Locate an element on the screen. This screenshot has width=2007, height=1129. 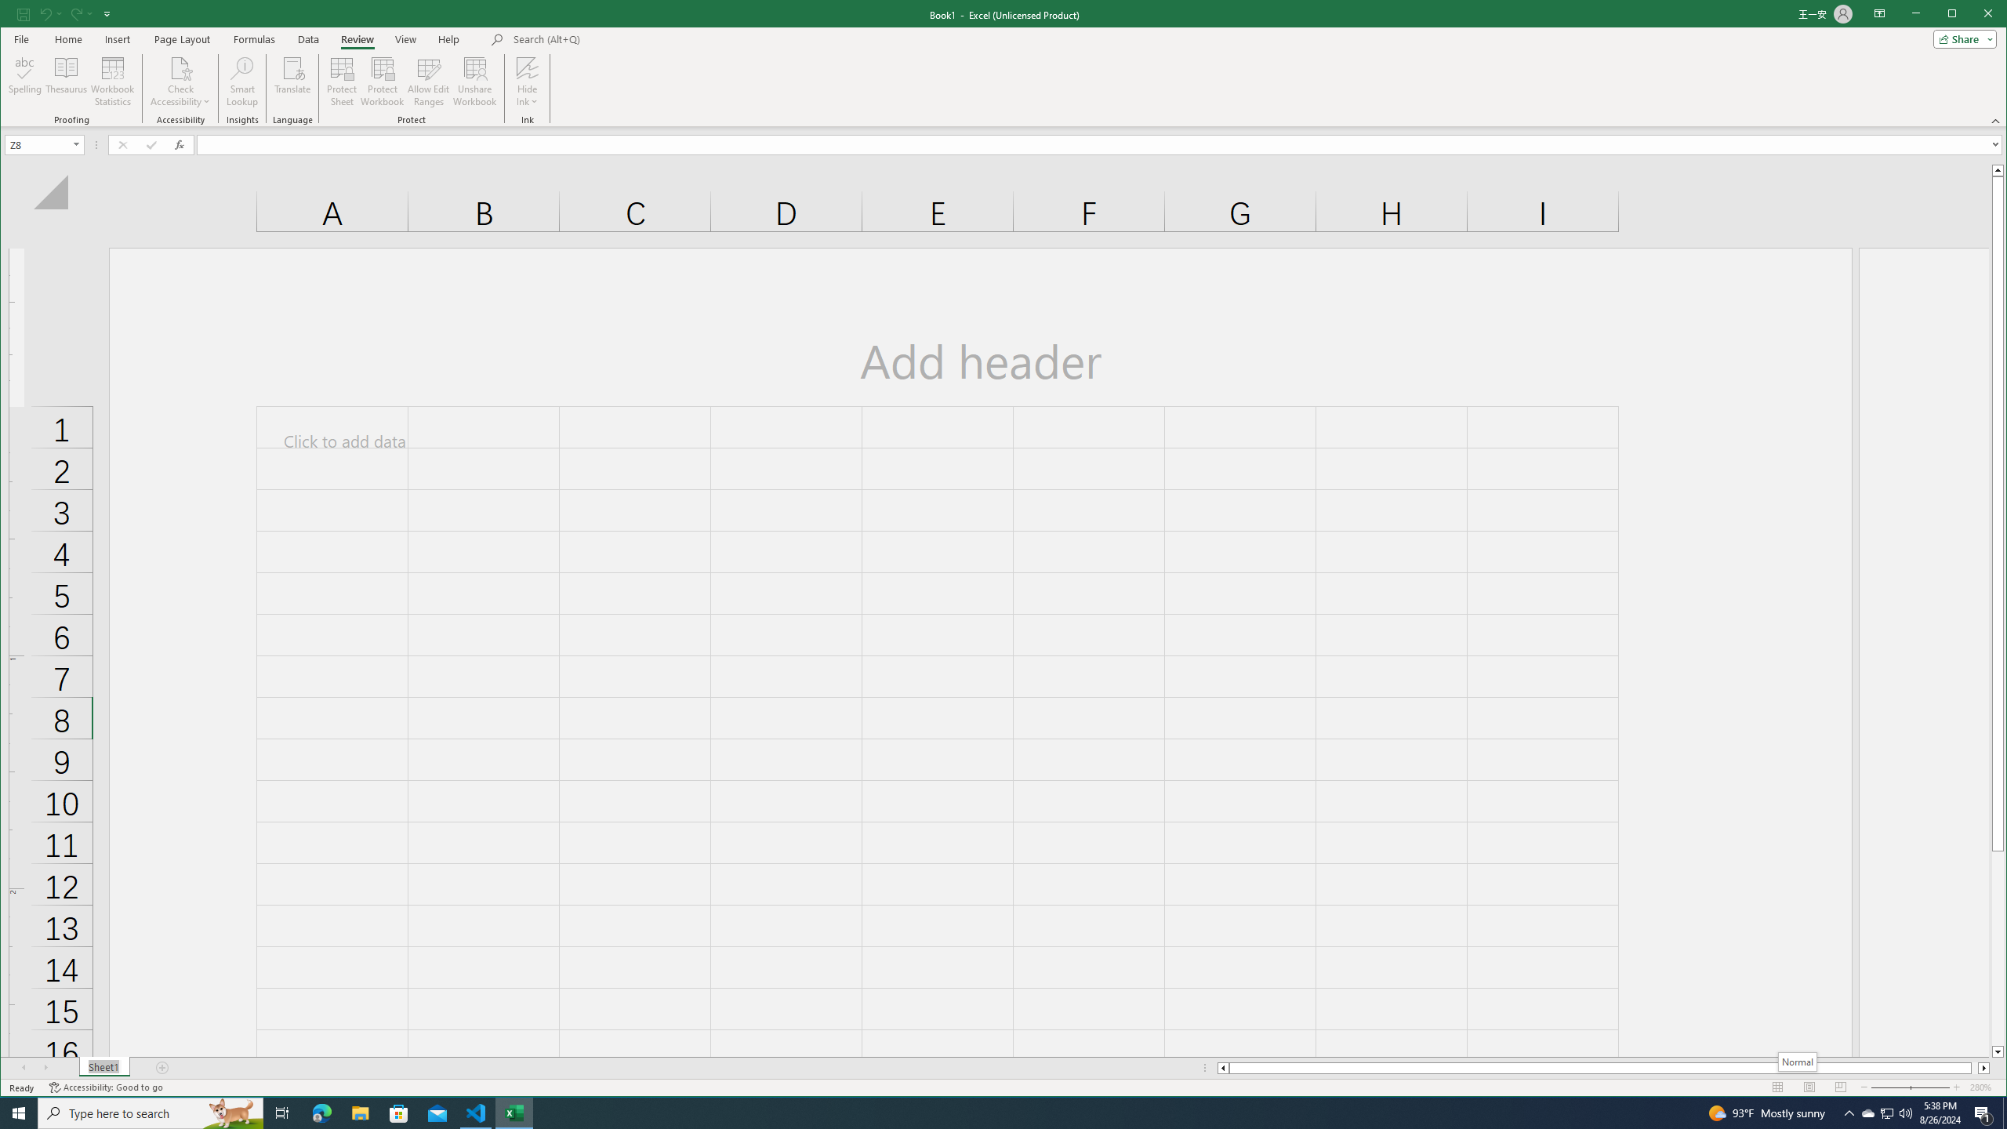
Page down is located at coordinates (989, 1113).